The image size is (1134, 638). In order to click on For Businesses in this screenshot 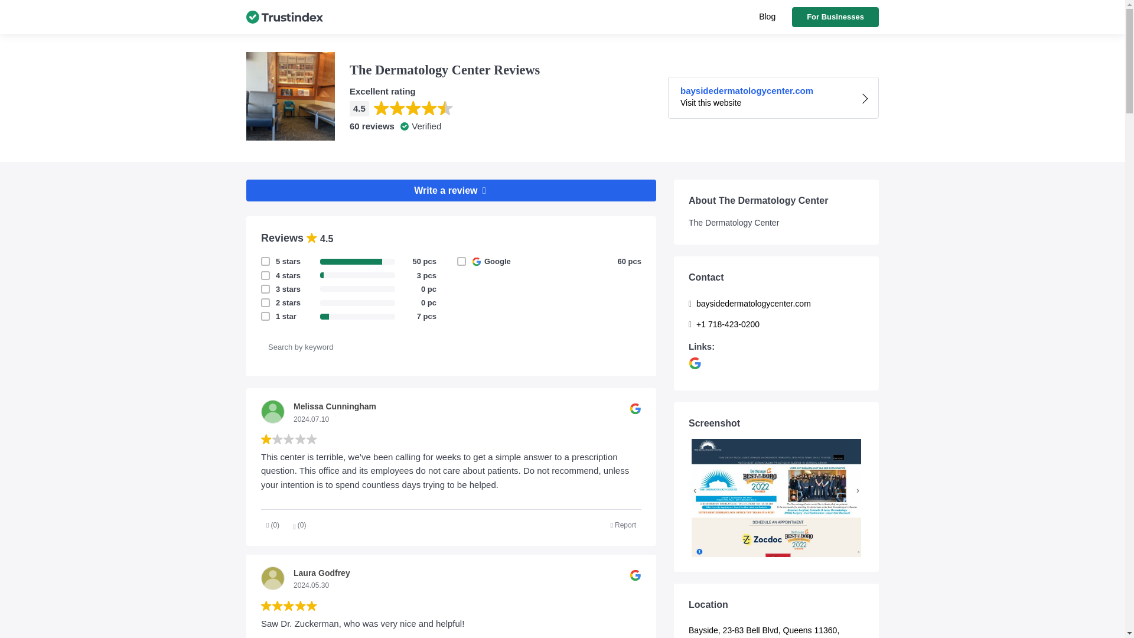, I will do `click(835, 17)`.